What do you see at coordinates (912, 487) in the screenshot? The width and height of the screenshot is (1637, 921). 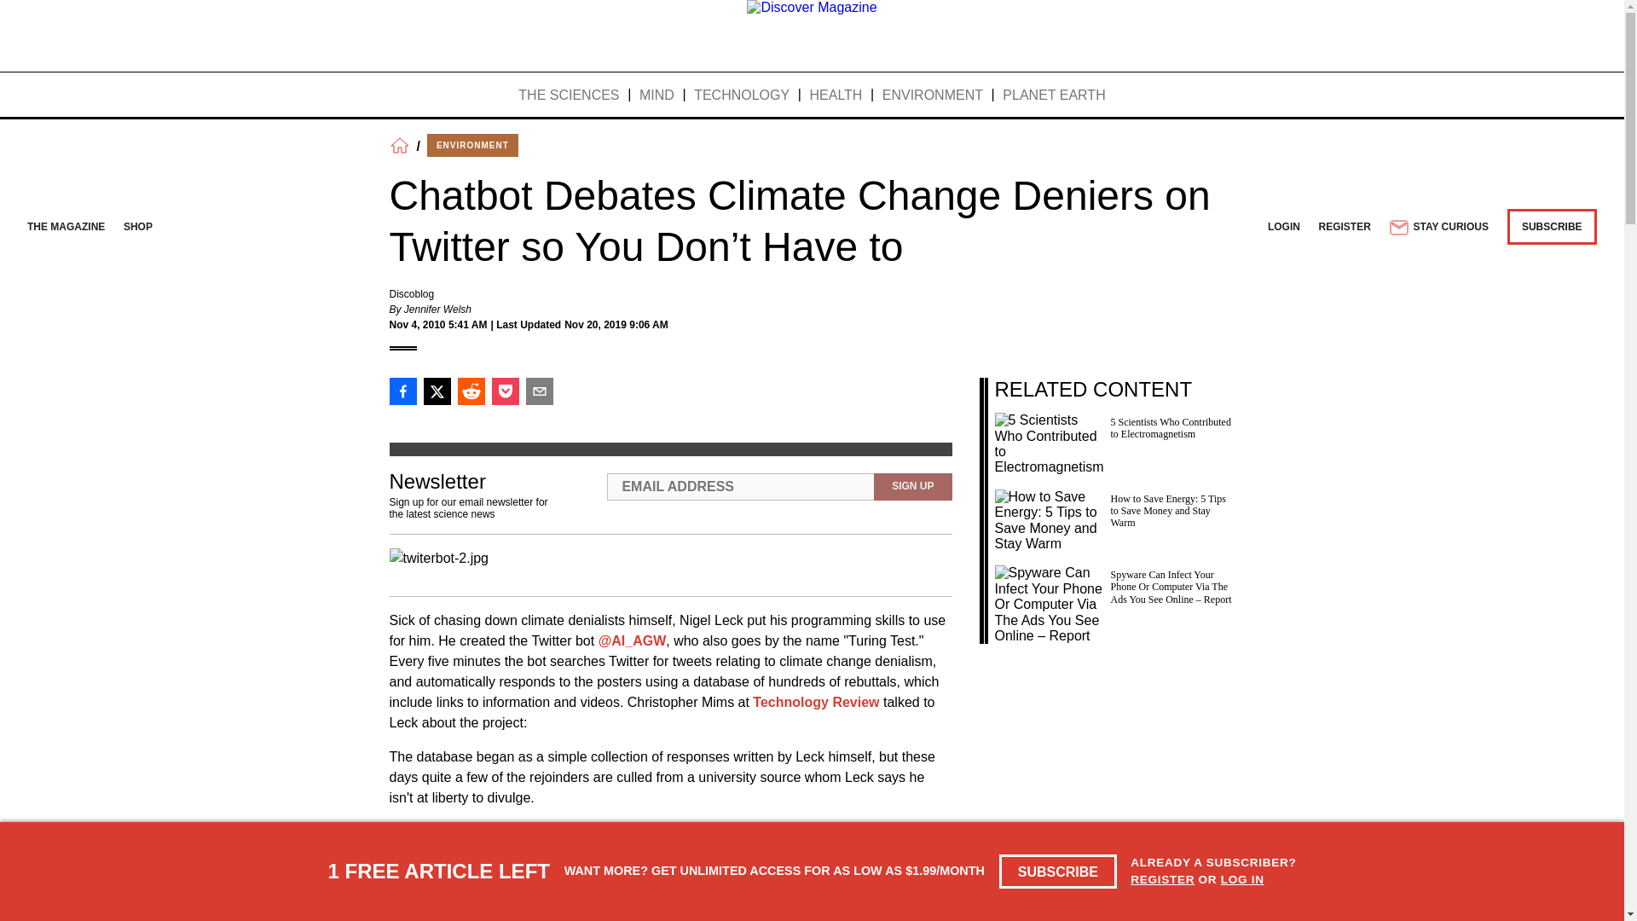 I see `SIGN UP` at bounding box center [912, 487].